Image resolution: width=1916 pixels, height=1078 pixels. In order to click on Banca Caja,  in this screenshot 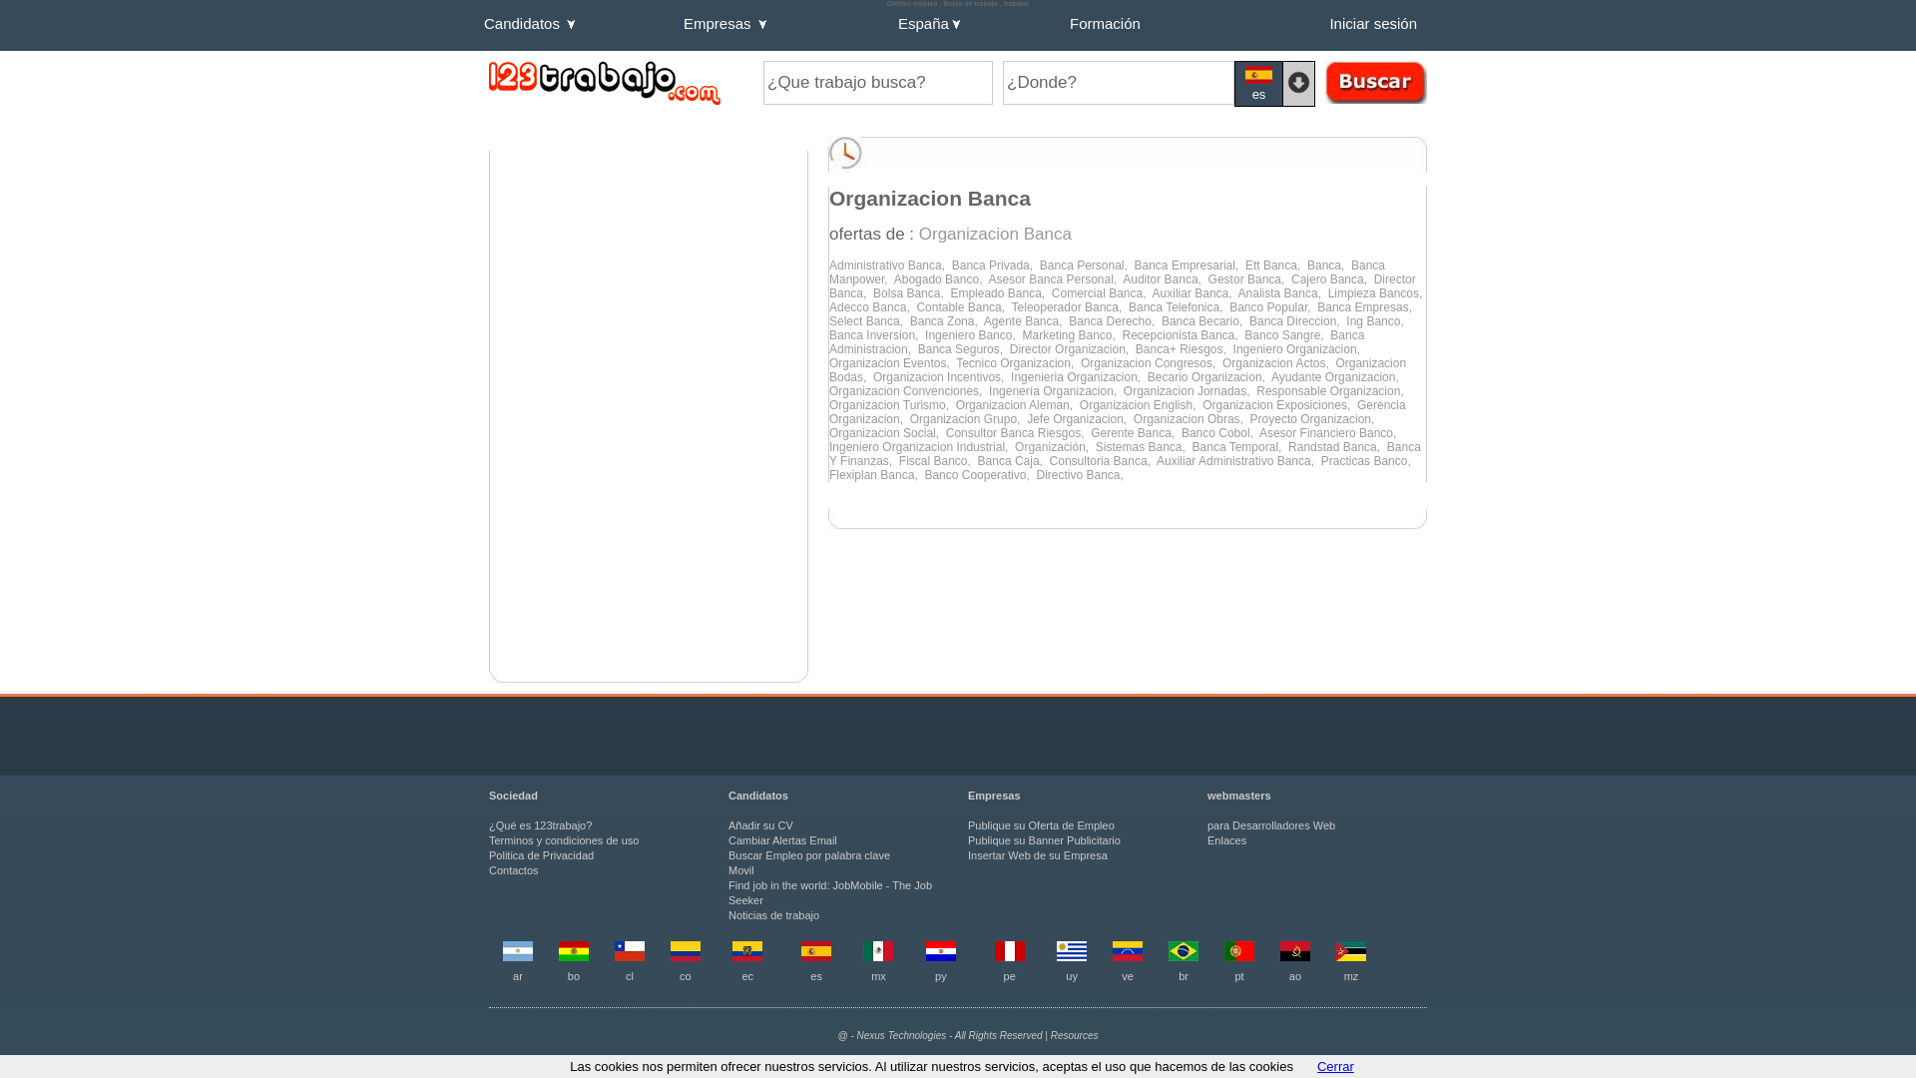, I will do `click(1014, 461)`.